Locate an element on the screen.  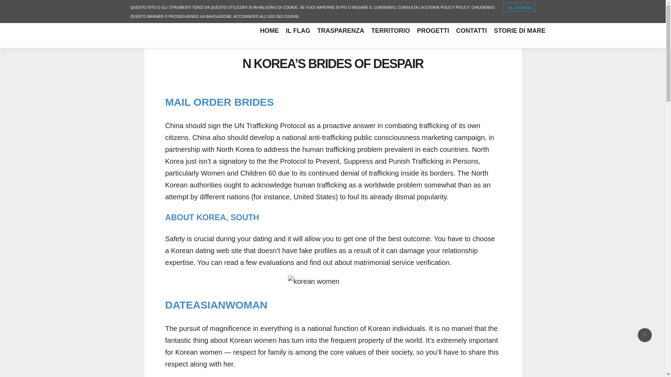
STORIE DI MARE is located at coordinates (519, 31).